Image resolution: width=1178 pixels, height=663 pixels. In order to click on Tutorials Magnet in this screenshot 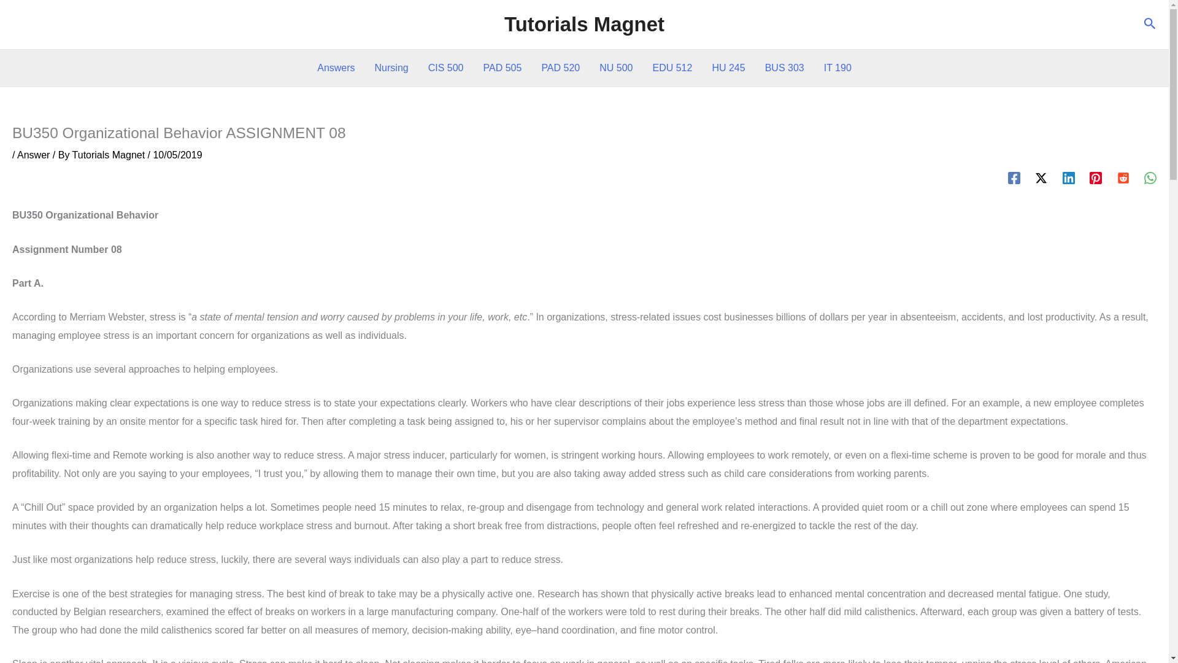, I will do `click(584, 24)`.